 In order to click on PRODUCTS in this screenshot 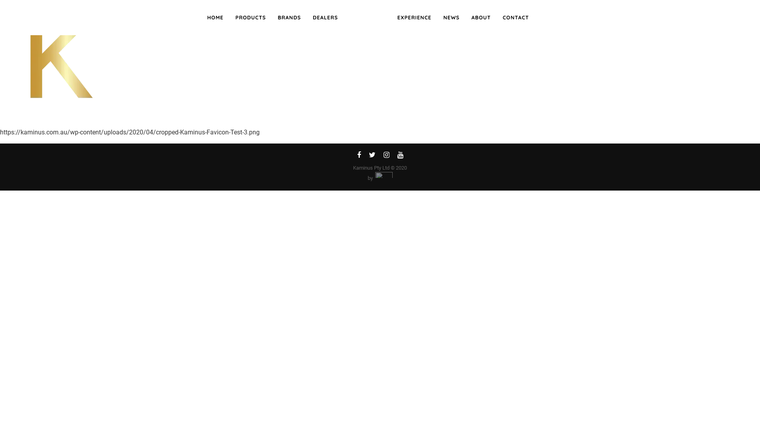, I will do `click(251, 18)`.